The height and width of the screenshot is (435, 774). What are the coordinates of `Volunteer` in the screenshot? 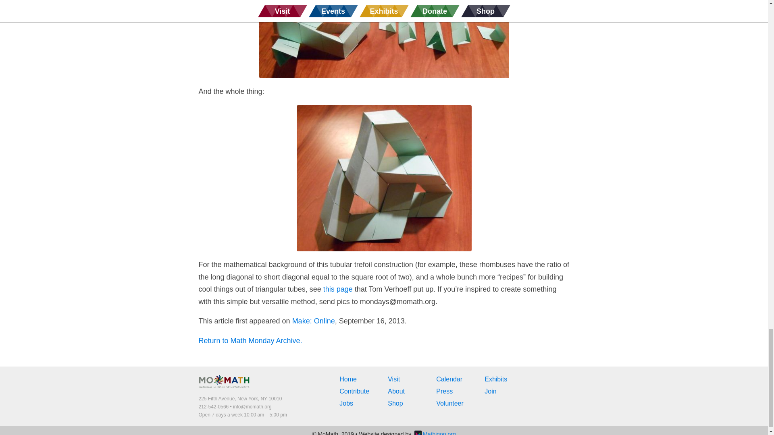 It's located at (450, 403).